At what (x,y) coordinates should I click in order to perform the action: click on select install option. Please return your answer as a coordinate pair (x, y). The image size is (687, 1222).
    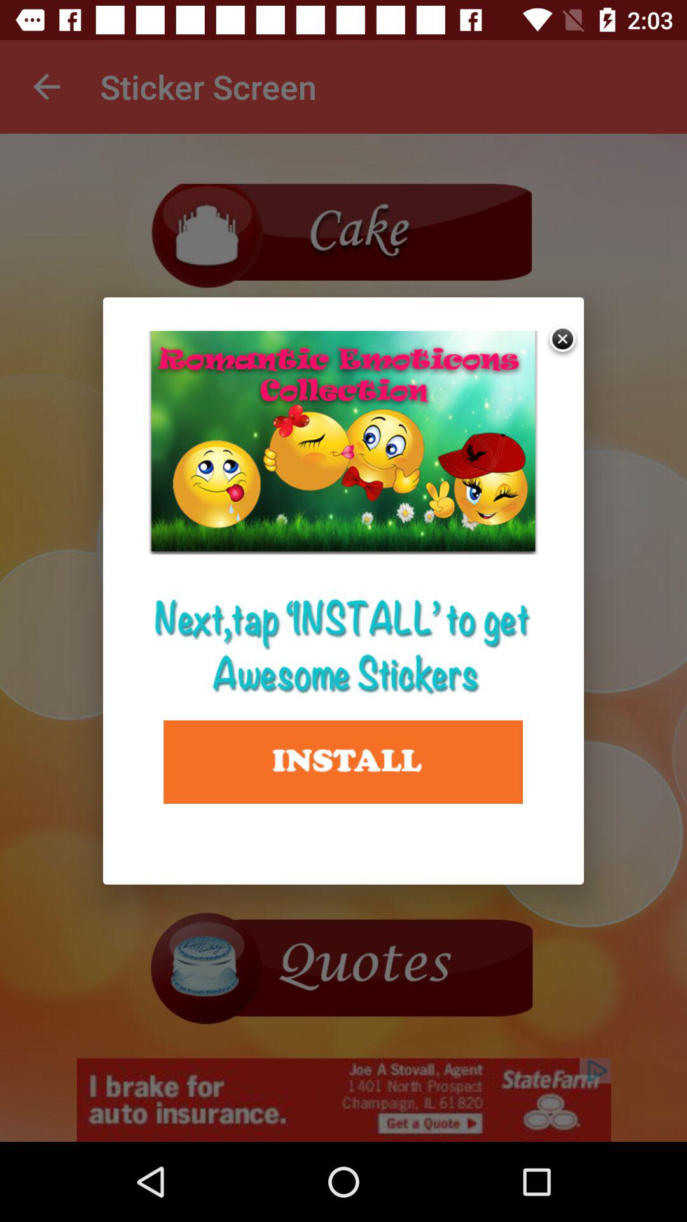
    Looking at the image, I should click on (343, 762).